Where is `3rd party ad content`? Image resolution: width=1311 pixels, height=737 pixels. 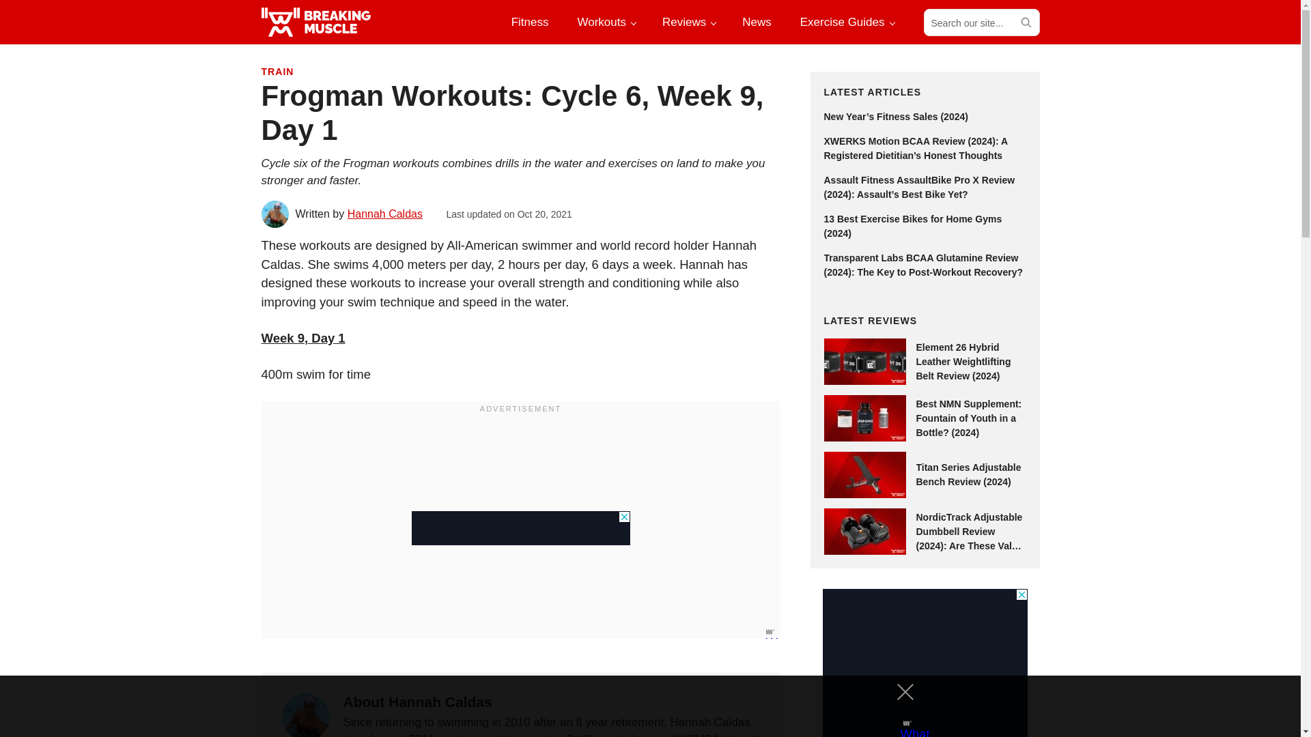 3rd party ad content is located at coordinates (924, 663).